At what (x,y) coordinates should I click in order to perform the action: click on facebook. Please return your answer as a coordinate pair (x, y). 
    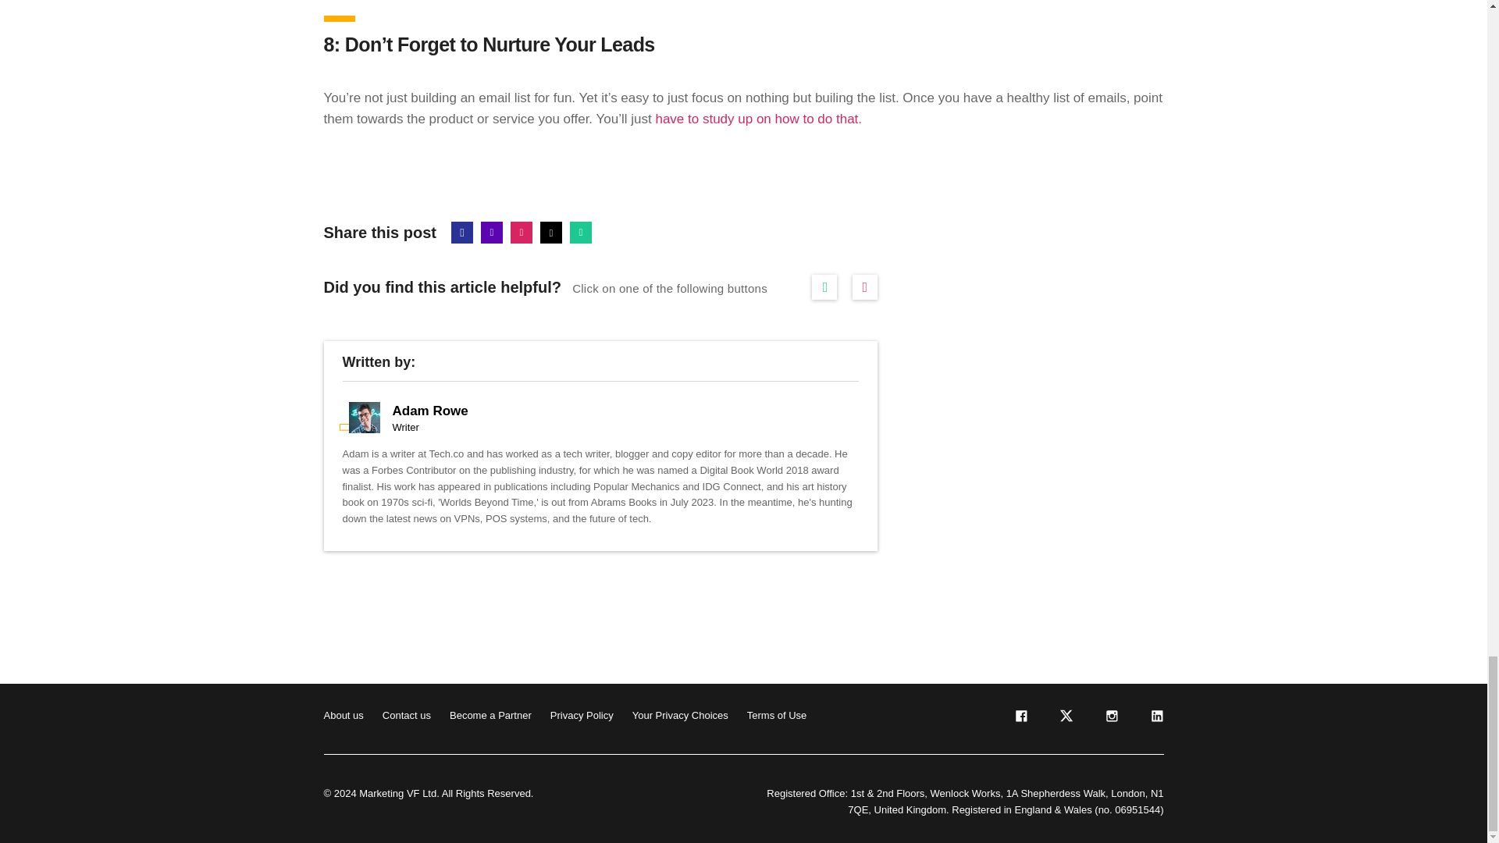
    Looking at the image, I should click on (1020, 718).